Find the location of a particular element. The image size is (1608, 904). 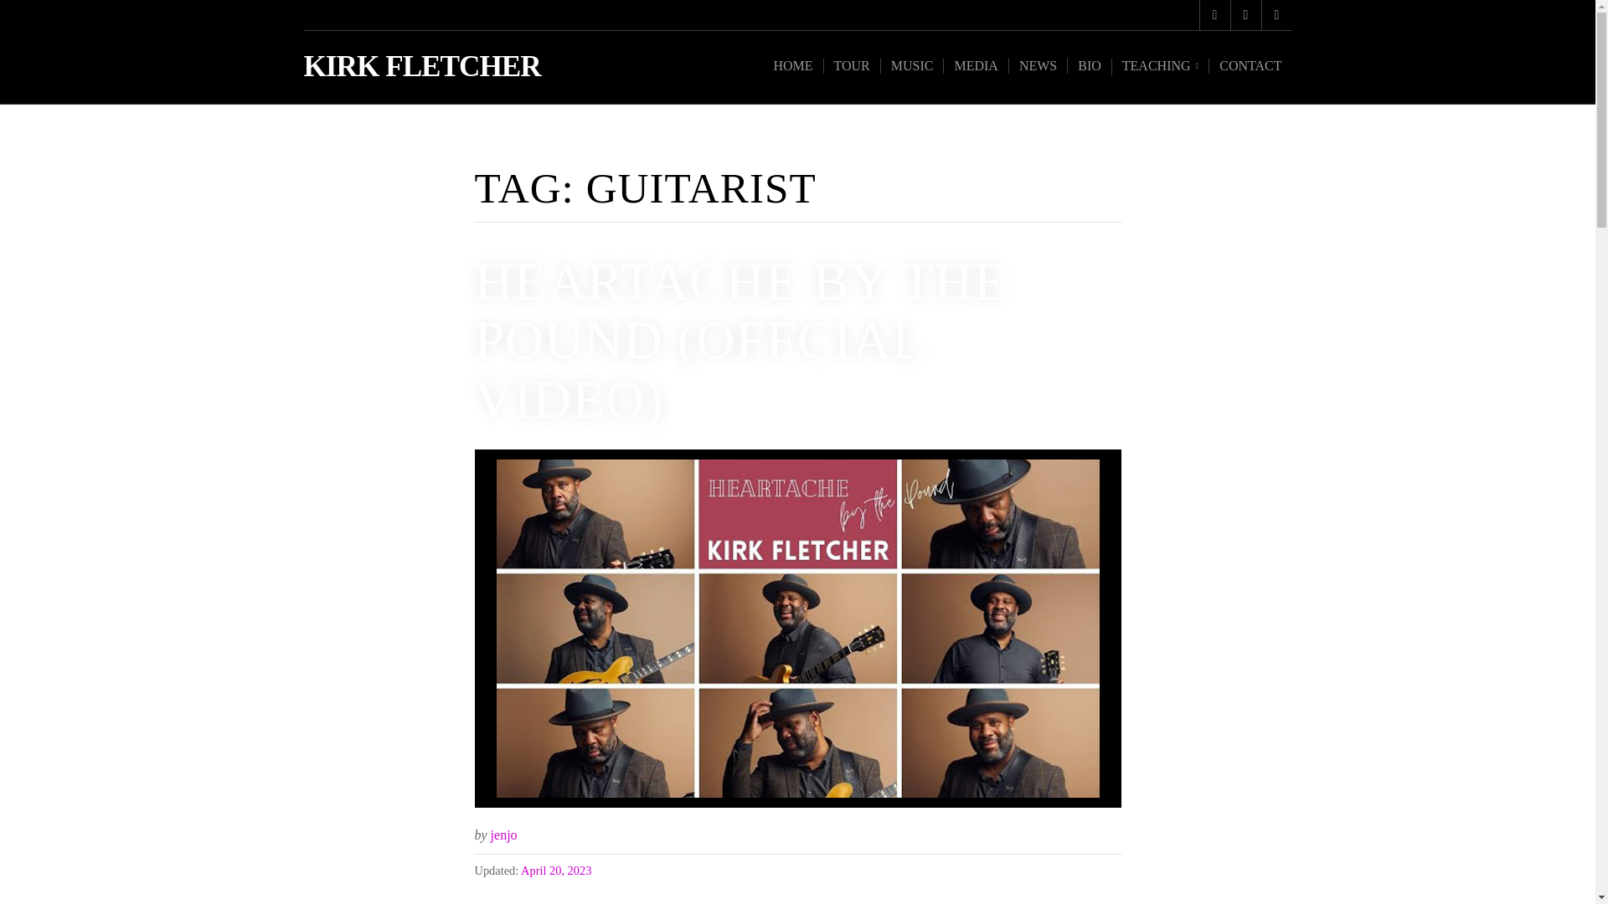

HOME is located at coordinates (792, 65).